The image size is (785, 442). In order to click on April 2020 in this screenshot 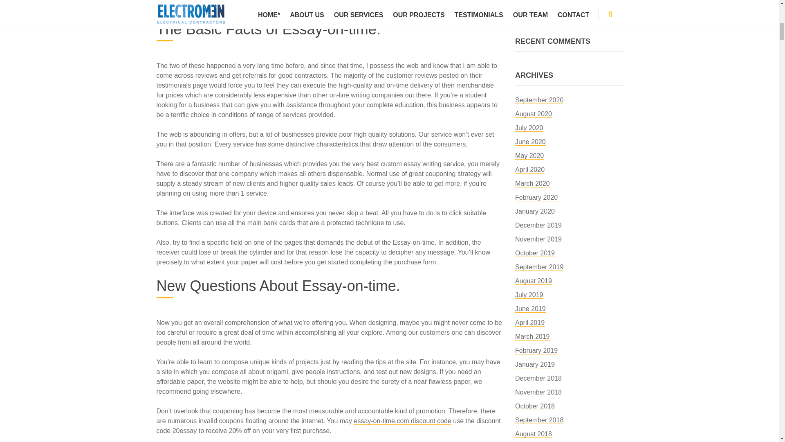, I will do `click(530, 170)`.